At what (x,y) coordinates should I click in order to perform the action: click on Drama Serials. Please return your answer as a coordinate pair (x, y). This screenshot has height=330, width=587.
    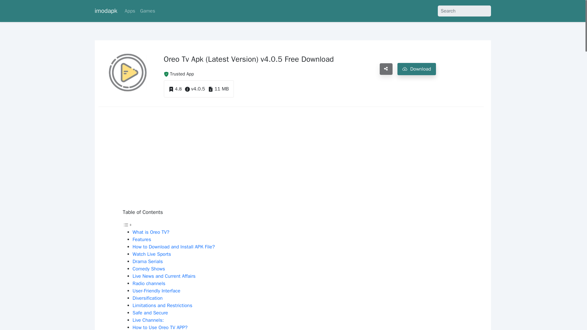
    Looking at the image, I should click on (148, 262).